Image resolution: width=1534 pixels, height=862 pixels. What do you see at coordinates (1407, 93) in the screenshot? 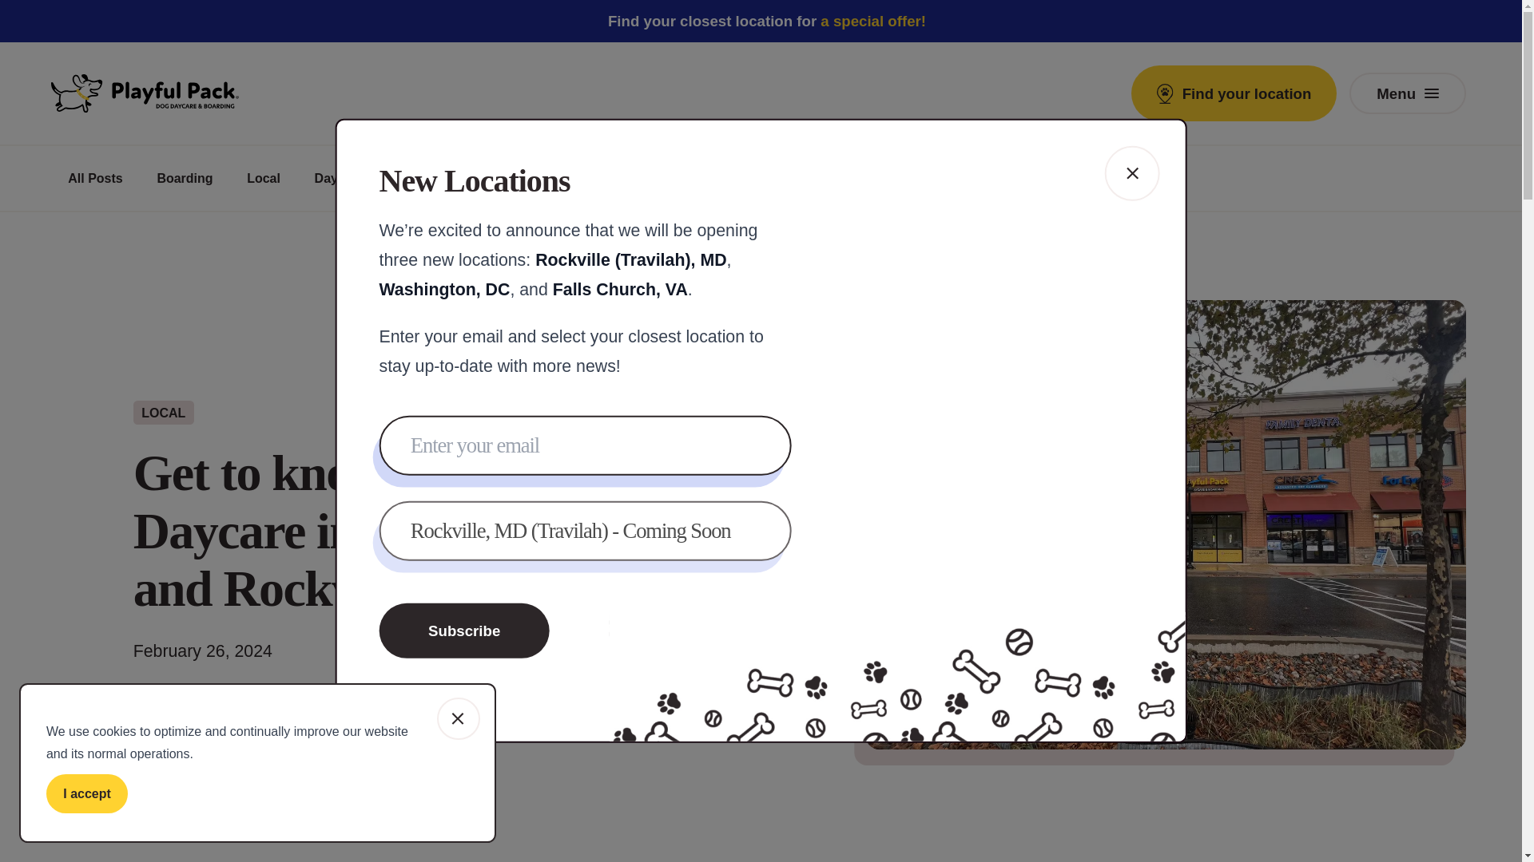
I see `Menu` at bounding box center [1407, 93].